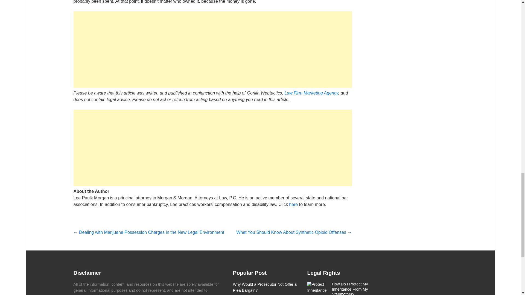 The width and height of the screenshot is (525, 295). What do you see at coordinates (293, 204) in the screenshot?
I see `here` at bounding box center [293, 204].